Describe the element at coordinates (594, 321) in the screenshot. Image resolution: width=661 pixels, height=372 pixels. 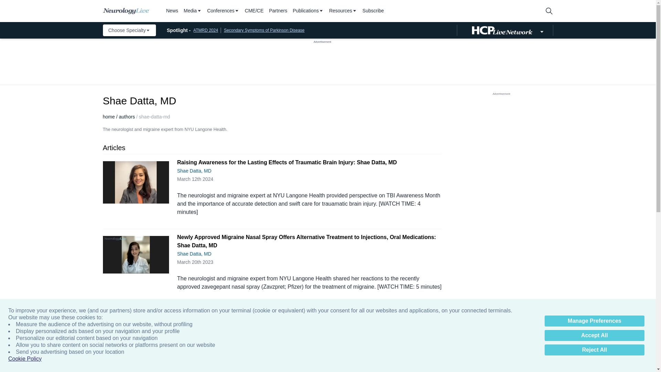
I see `Manage Preferences` at that location.